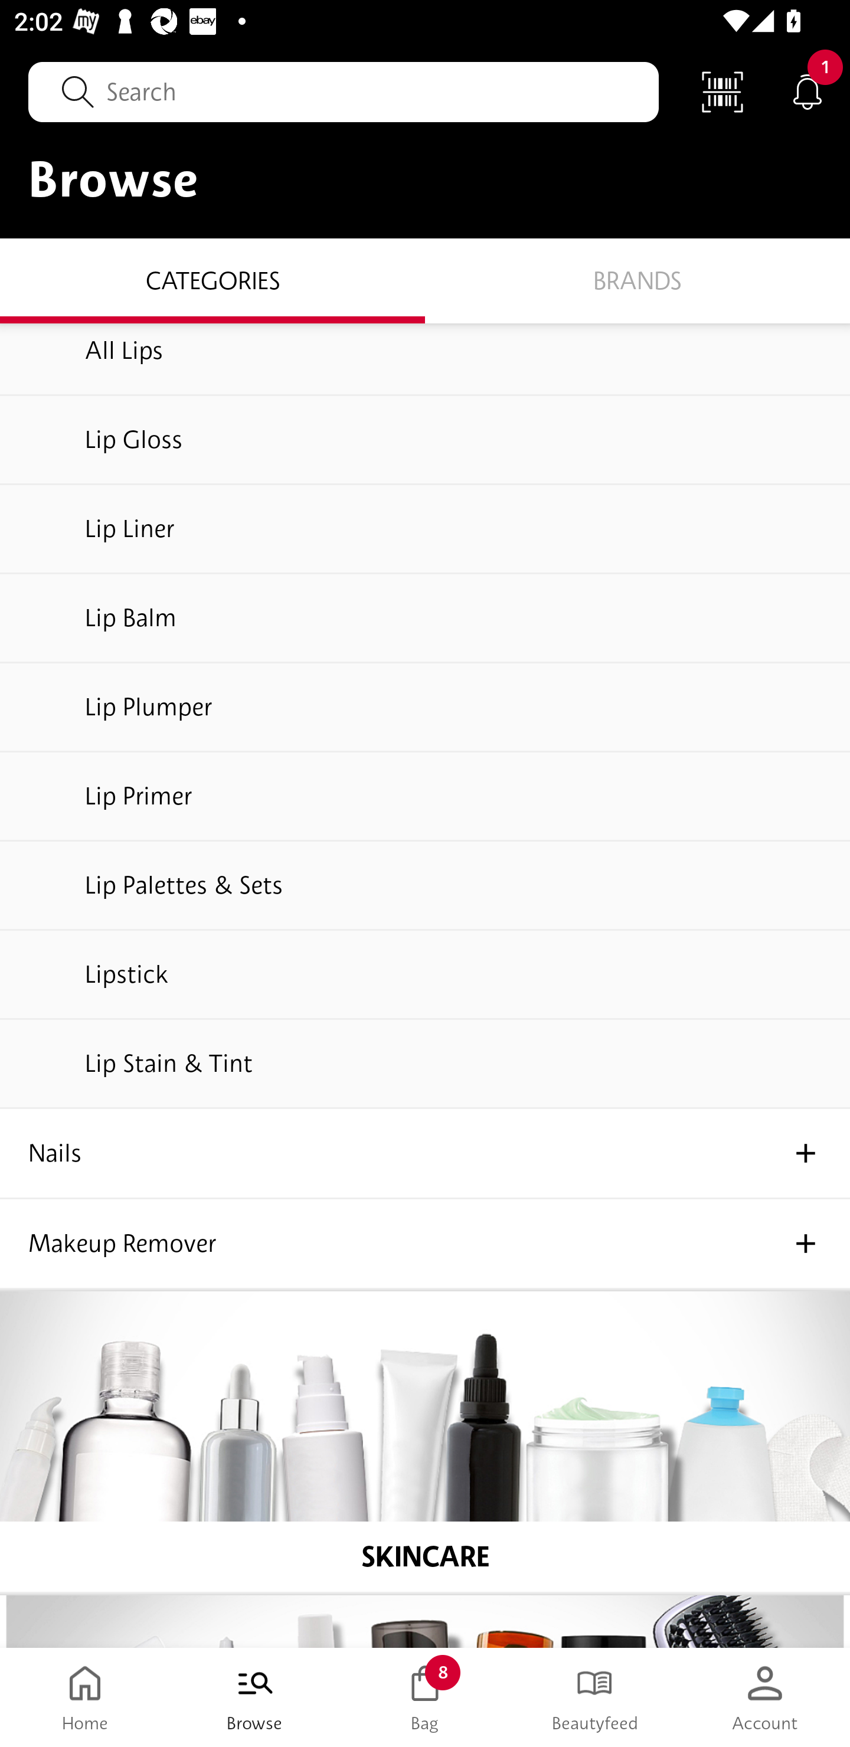 This screenshot has width=850, height=1747. What do you see at coordinates (595, 1697) in the screenshot?
I see `Beautyfeed` at bounding box center [595, 1697].